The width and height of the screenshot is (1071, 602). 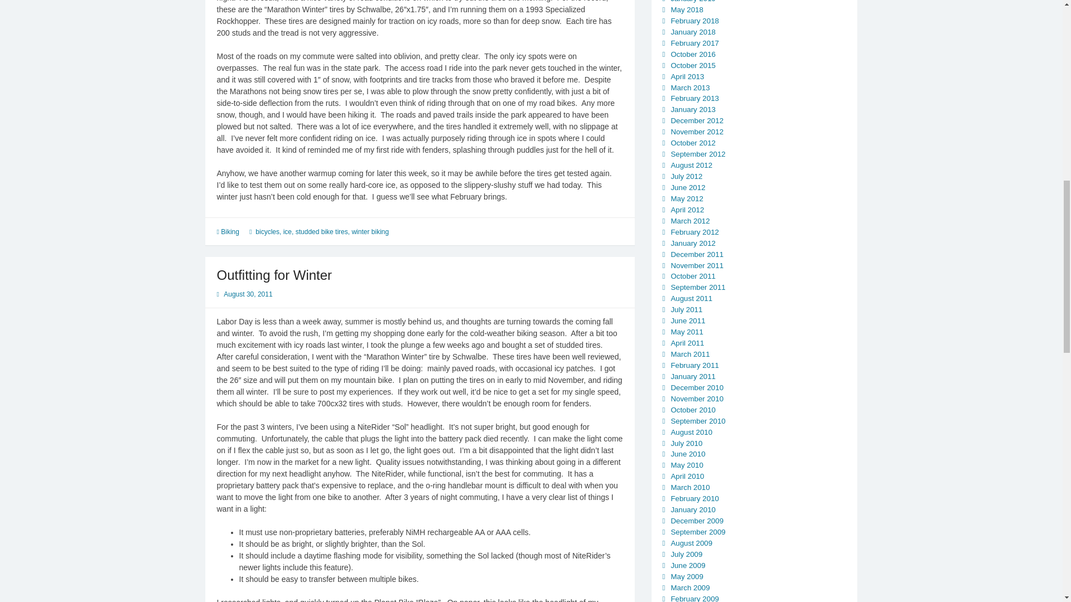 What do you see at coordinates (248, 294) in the screenshot?
I see `August 30, 2011` at bounding box center [248, 294].